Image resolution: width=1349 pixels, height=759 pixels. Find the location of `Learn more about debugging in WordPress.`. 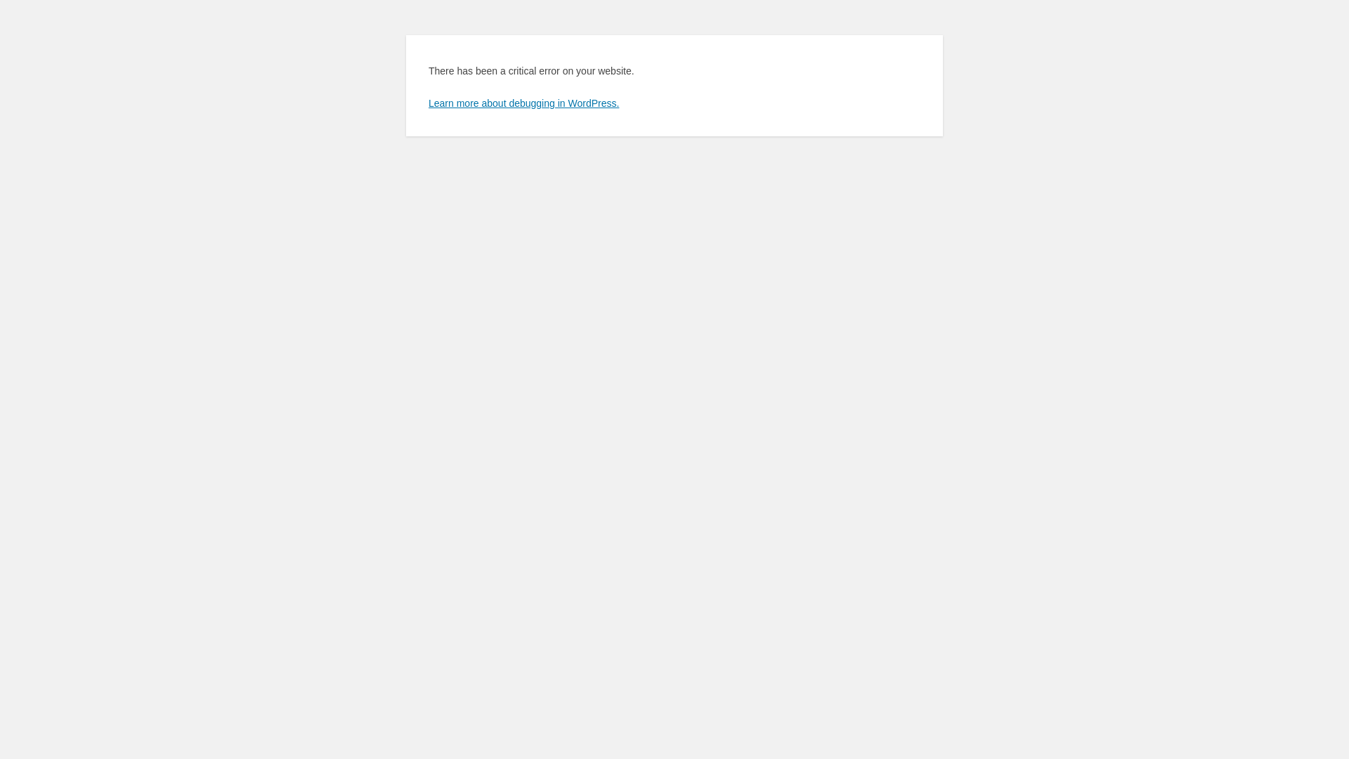

Learn more about debugging in WordPress. is located at coordinates (524, 103).